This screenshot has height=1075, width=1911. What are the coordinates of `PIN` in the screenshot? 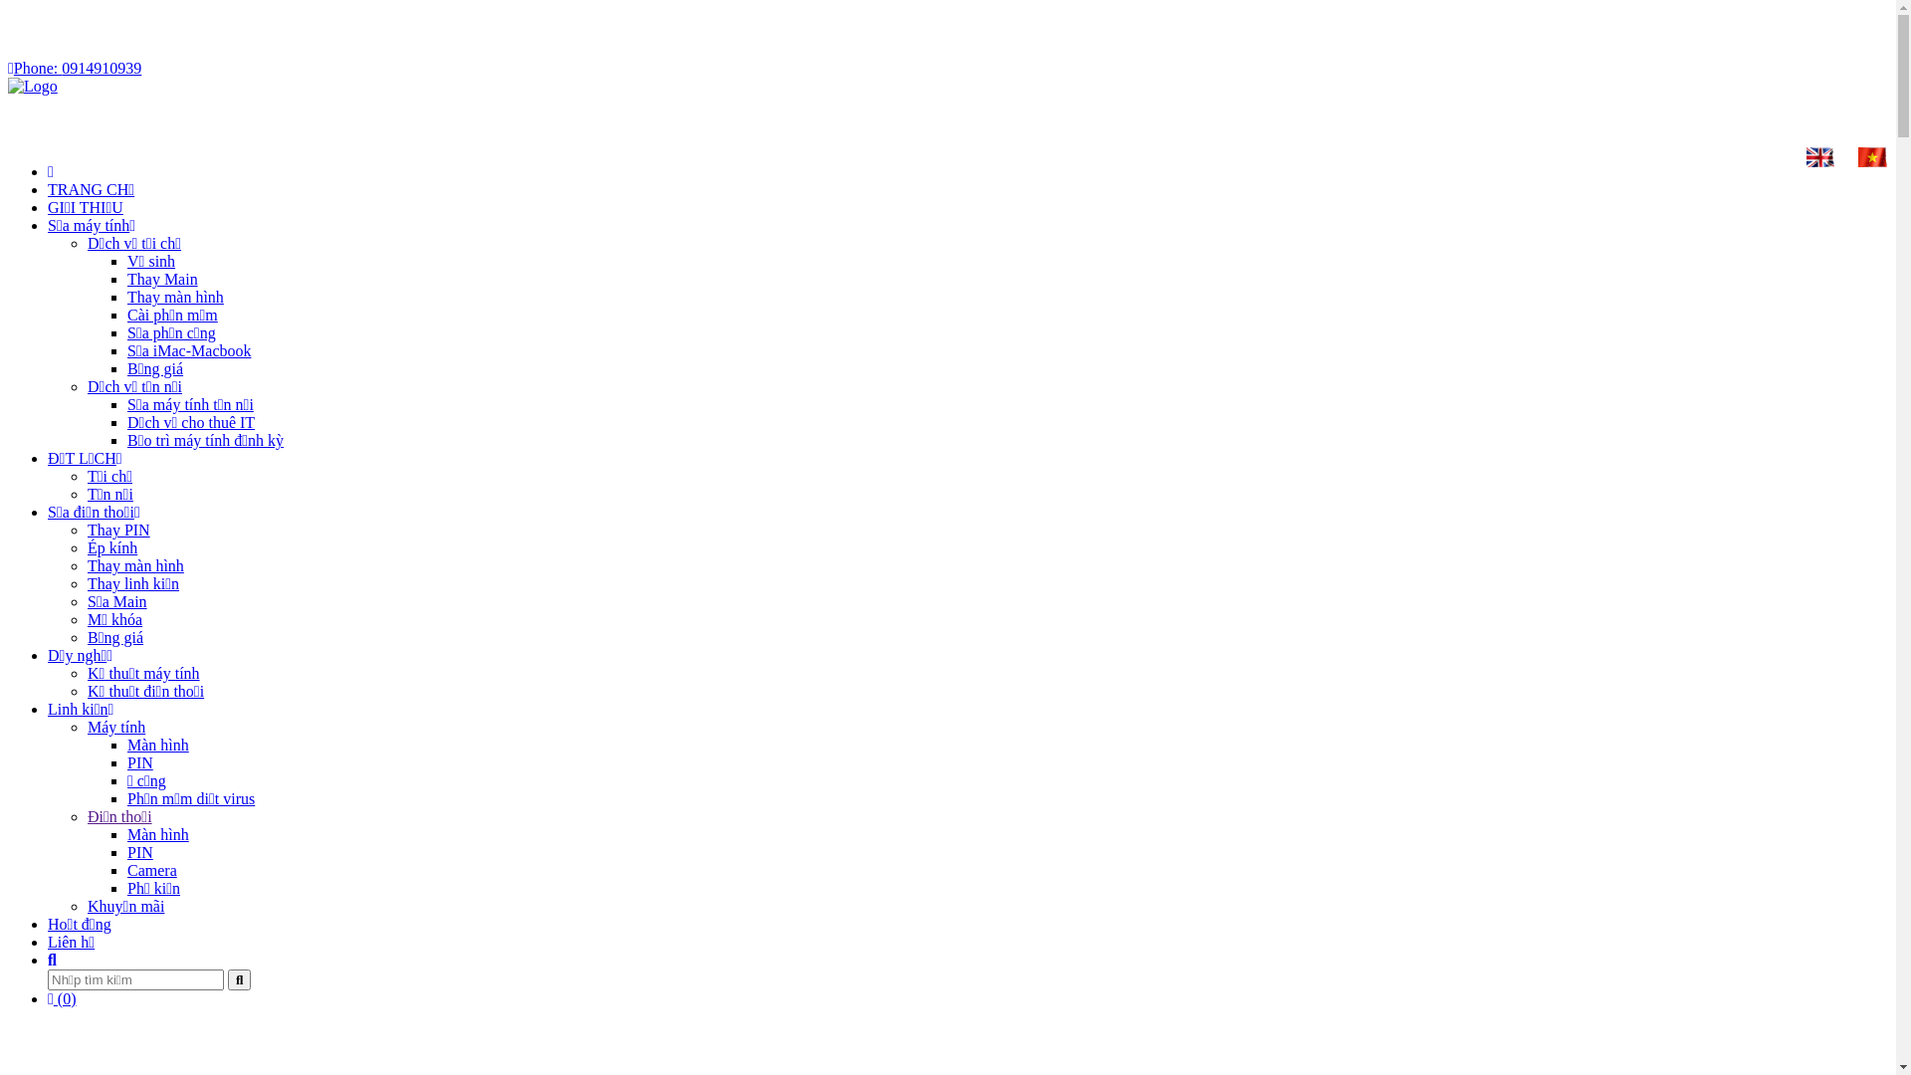 It's located at (140, 852).